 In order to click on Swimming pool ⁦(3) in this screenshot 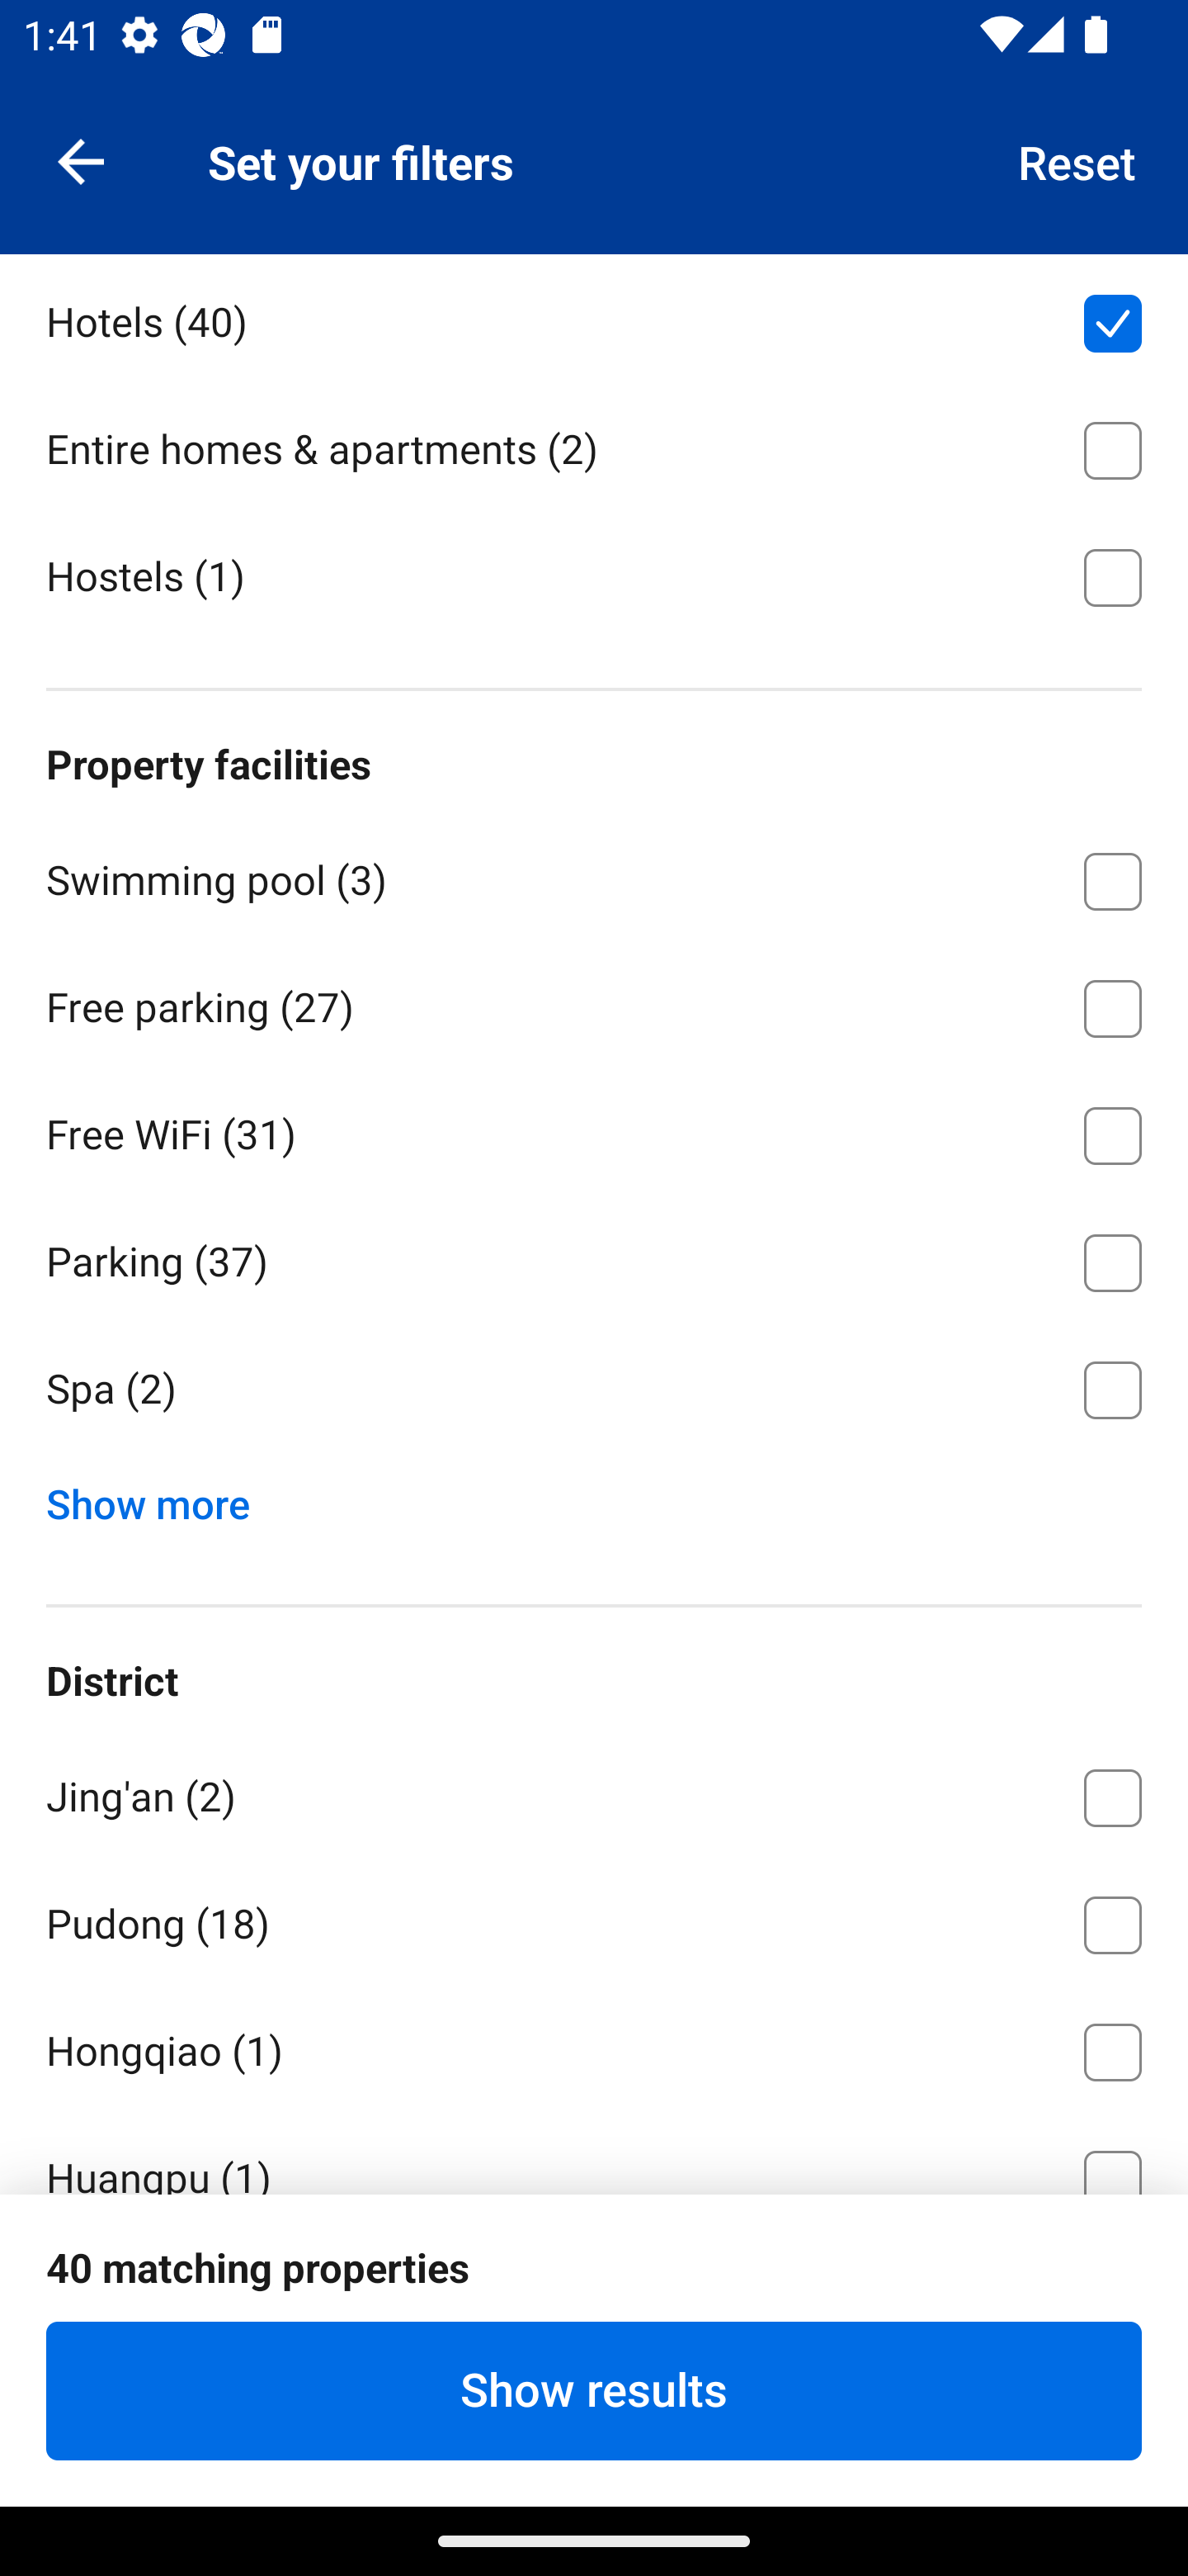, I will do `click(594, 875)`.